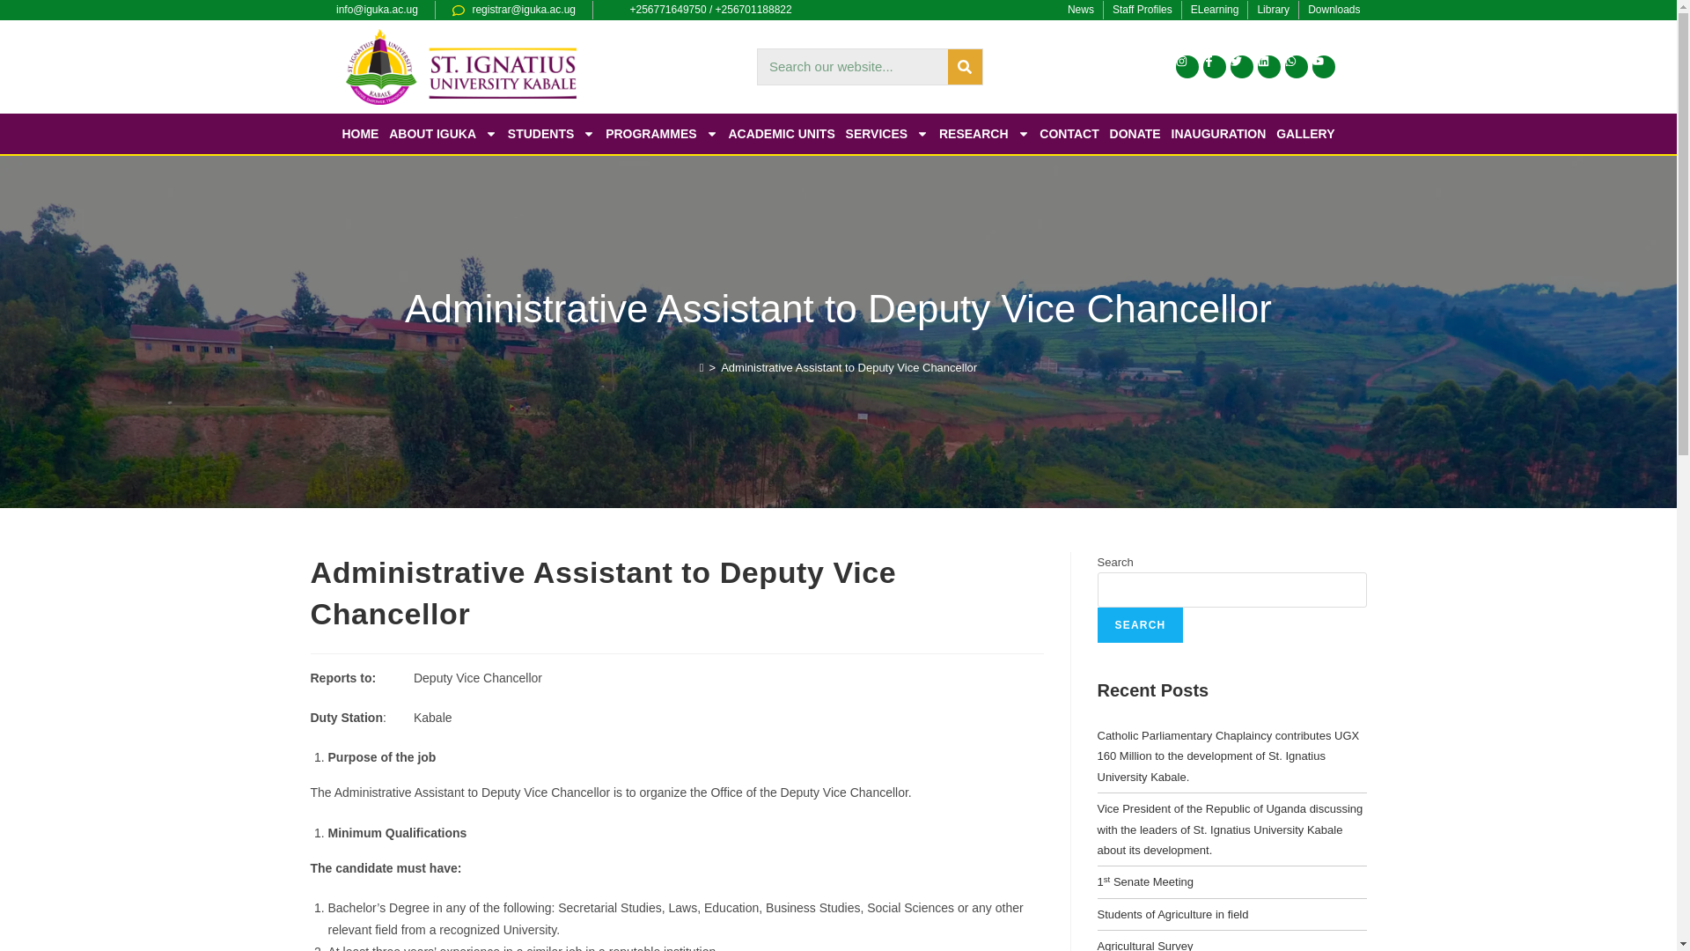  I want to click on ABOUT IGUKA, so click(442, 133).